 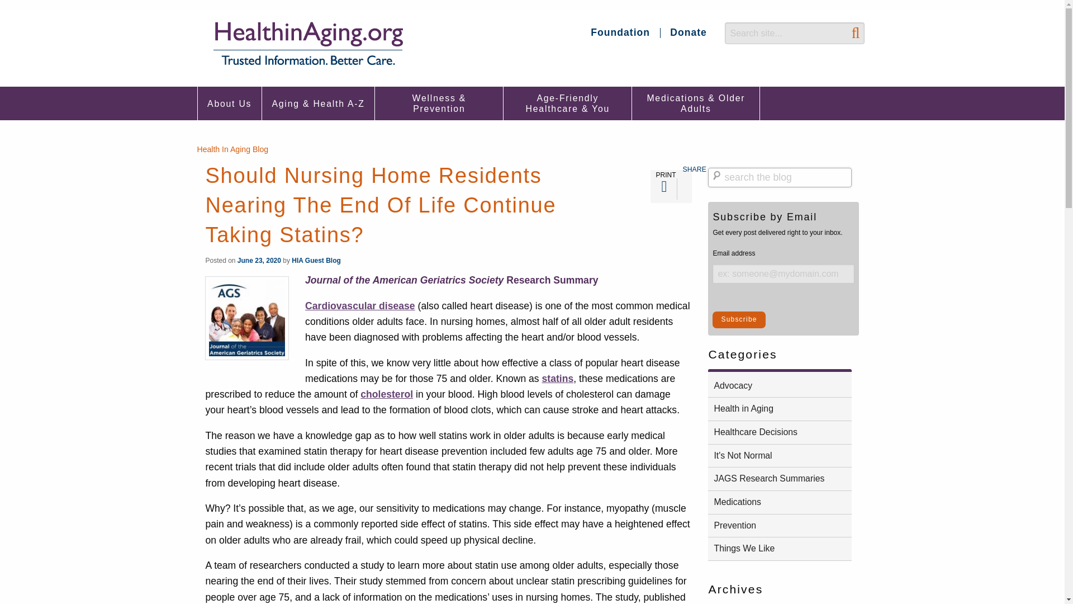 What do you see at coordinates (780, 386) in the screenshot?
I see `Advocacy` at bounding box center [780, 386].